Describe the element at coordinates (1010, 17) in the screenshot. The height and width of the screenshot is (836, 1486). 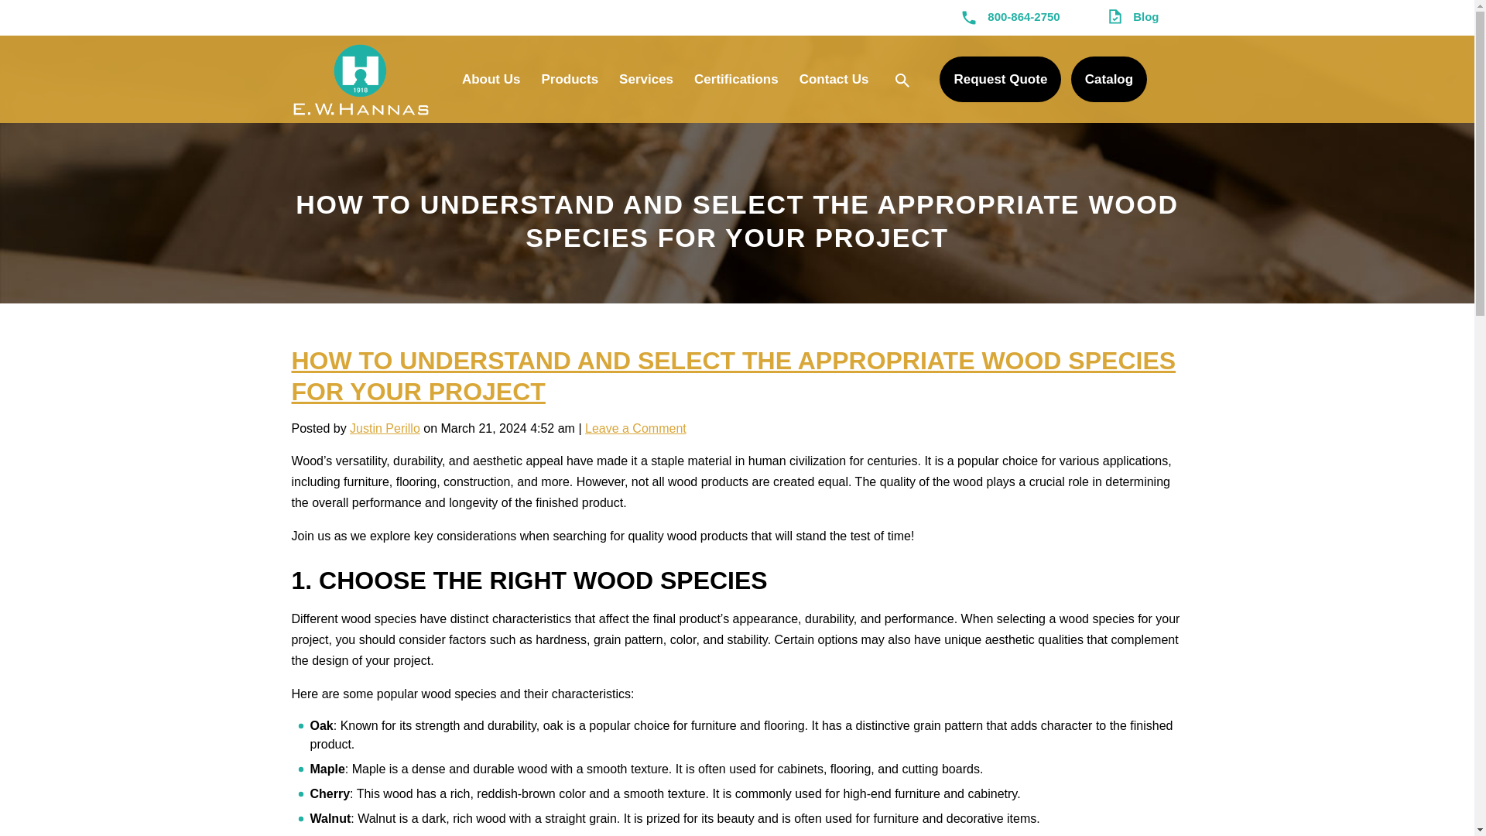
I see `800-864-2750` at that location.